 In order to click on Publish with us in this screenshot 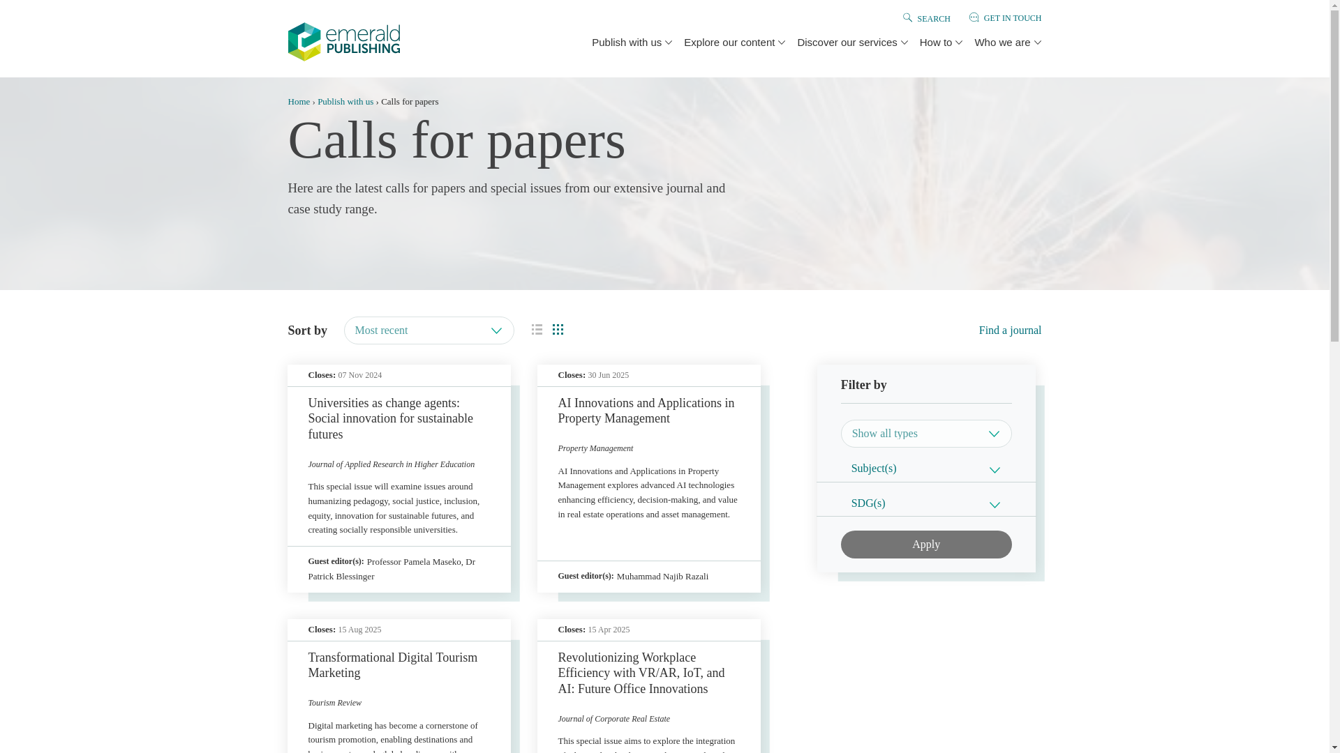, I will do `click(626, 42)`.